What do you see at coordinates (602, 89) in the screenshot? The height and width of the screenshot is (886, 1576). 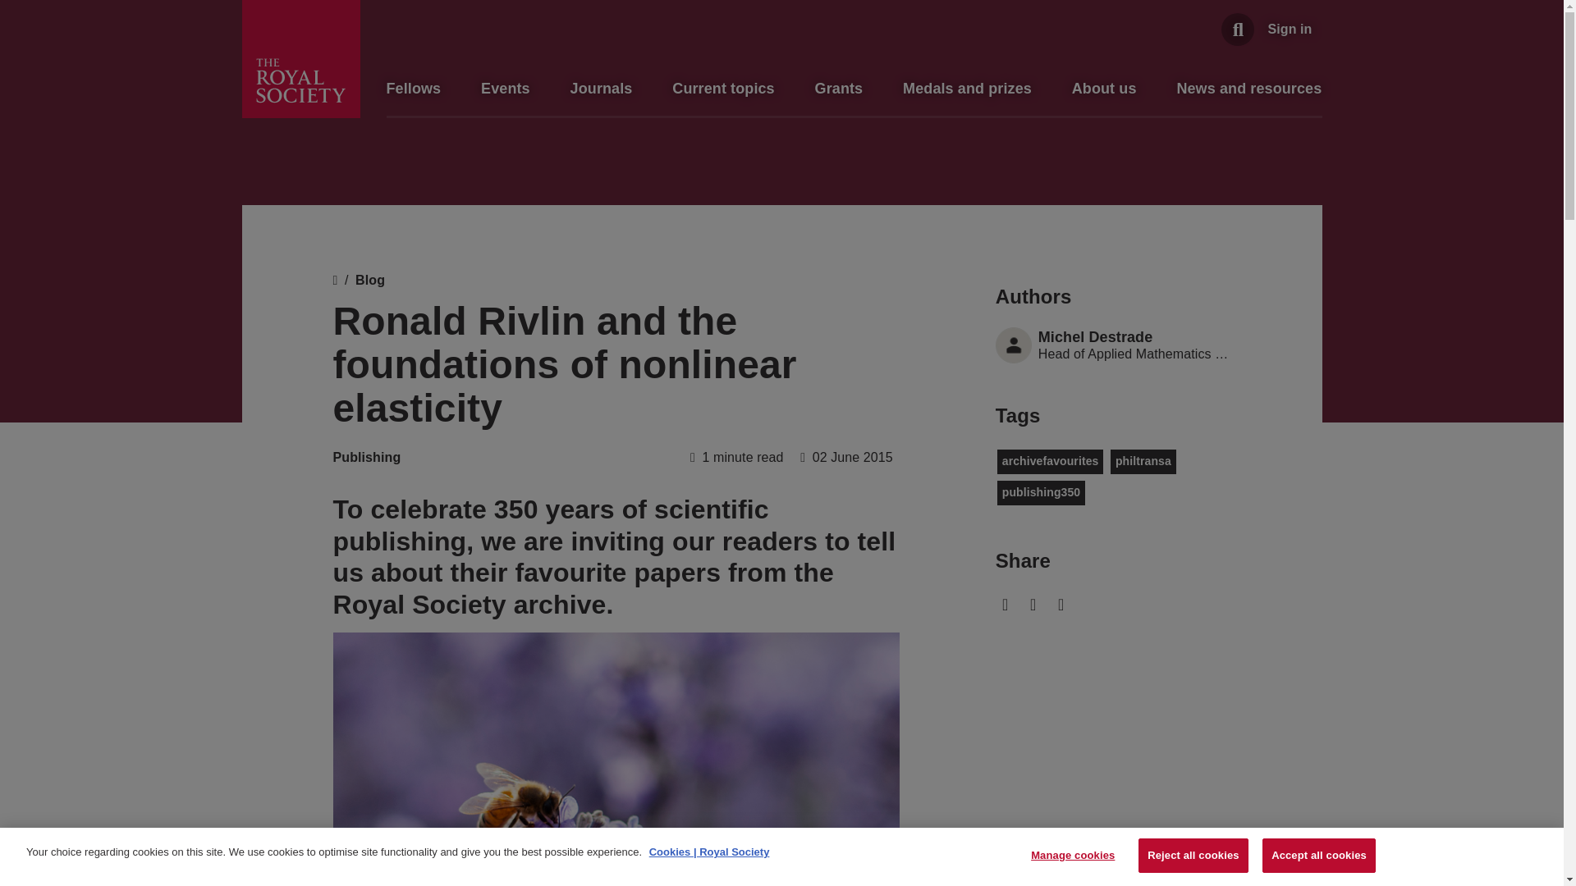 I see `Journals` at bounding box center [602, 89].